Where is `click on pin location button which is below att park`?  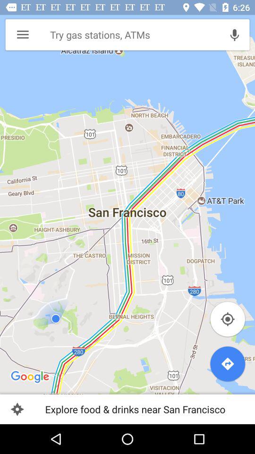
click on pin location button which is below att park is located at coordinates (228, 319).